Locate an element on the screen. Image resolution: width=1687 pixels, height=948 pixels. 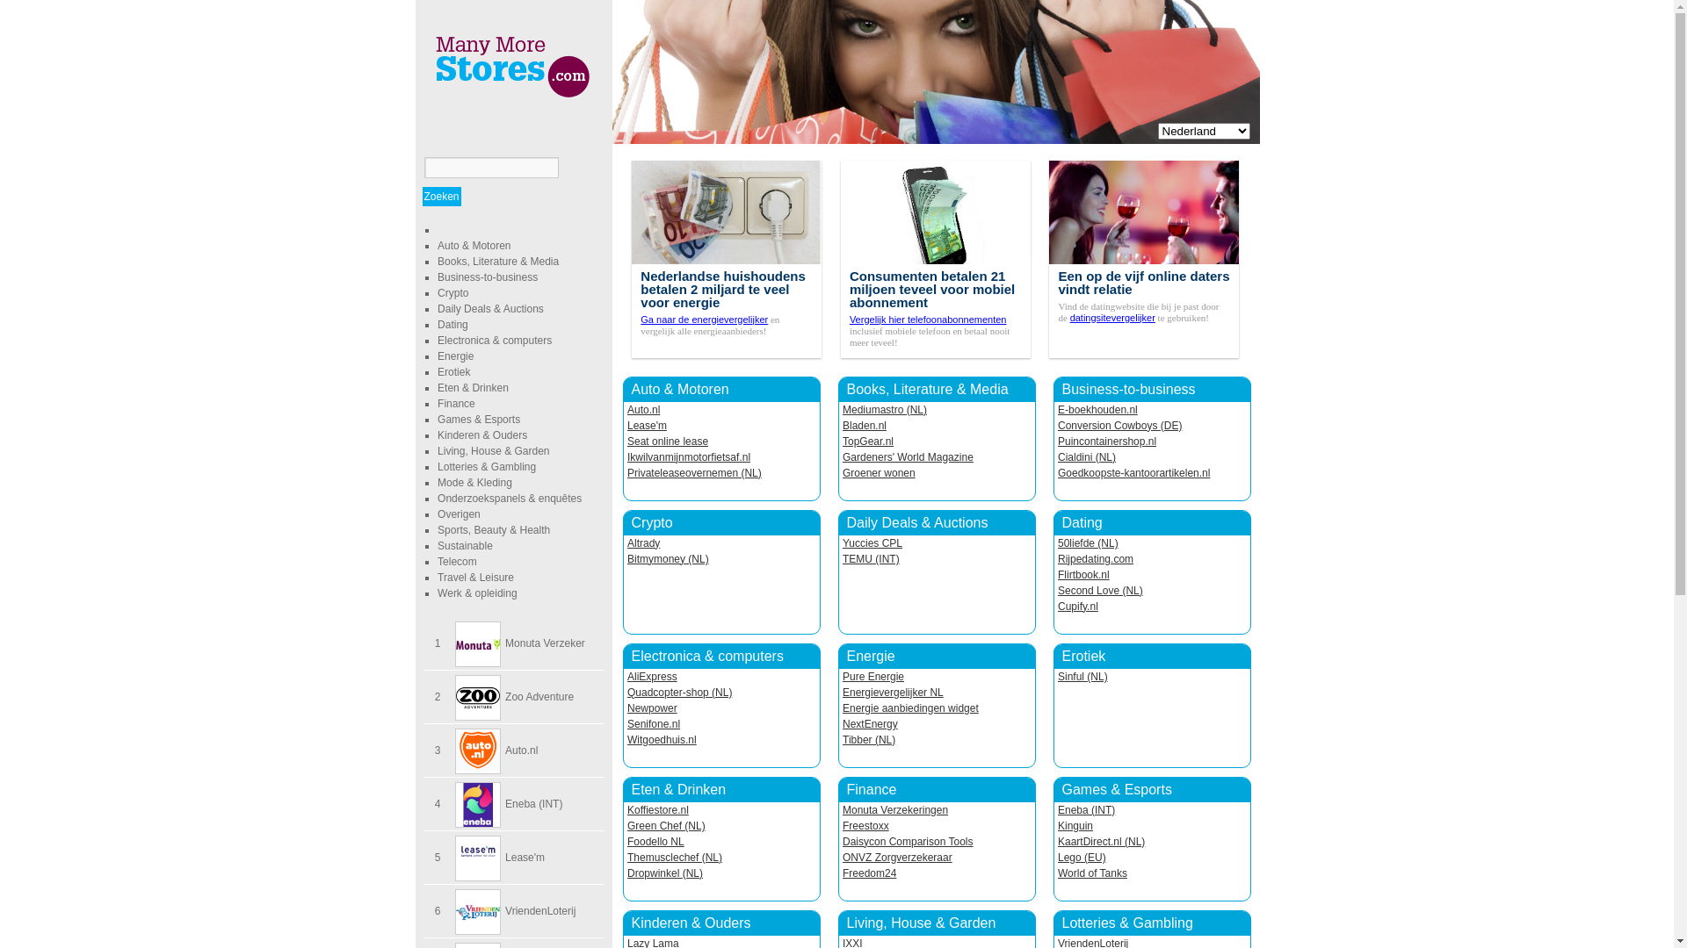
Auto & Motoren is located at coordinates (680, 390).